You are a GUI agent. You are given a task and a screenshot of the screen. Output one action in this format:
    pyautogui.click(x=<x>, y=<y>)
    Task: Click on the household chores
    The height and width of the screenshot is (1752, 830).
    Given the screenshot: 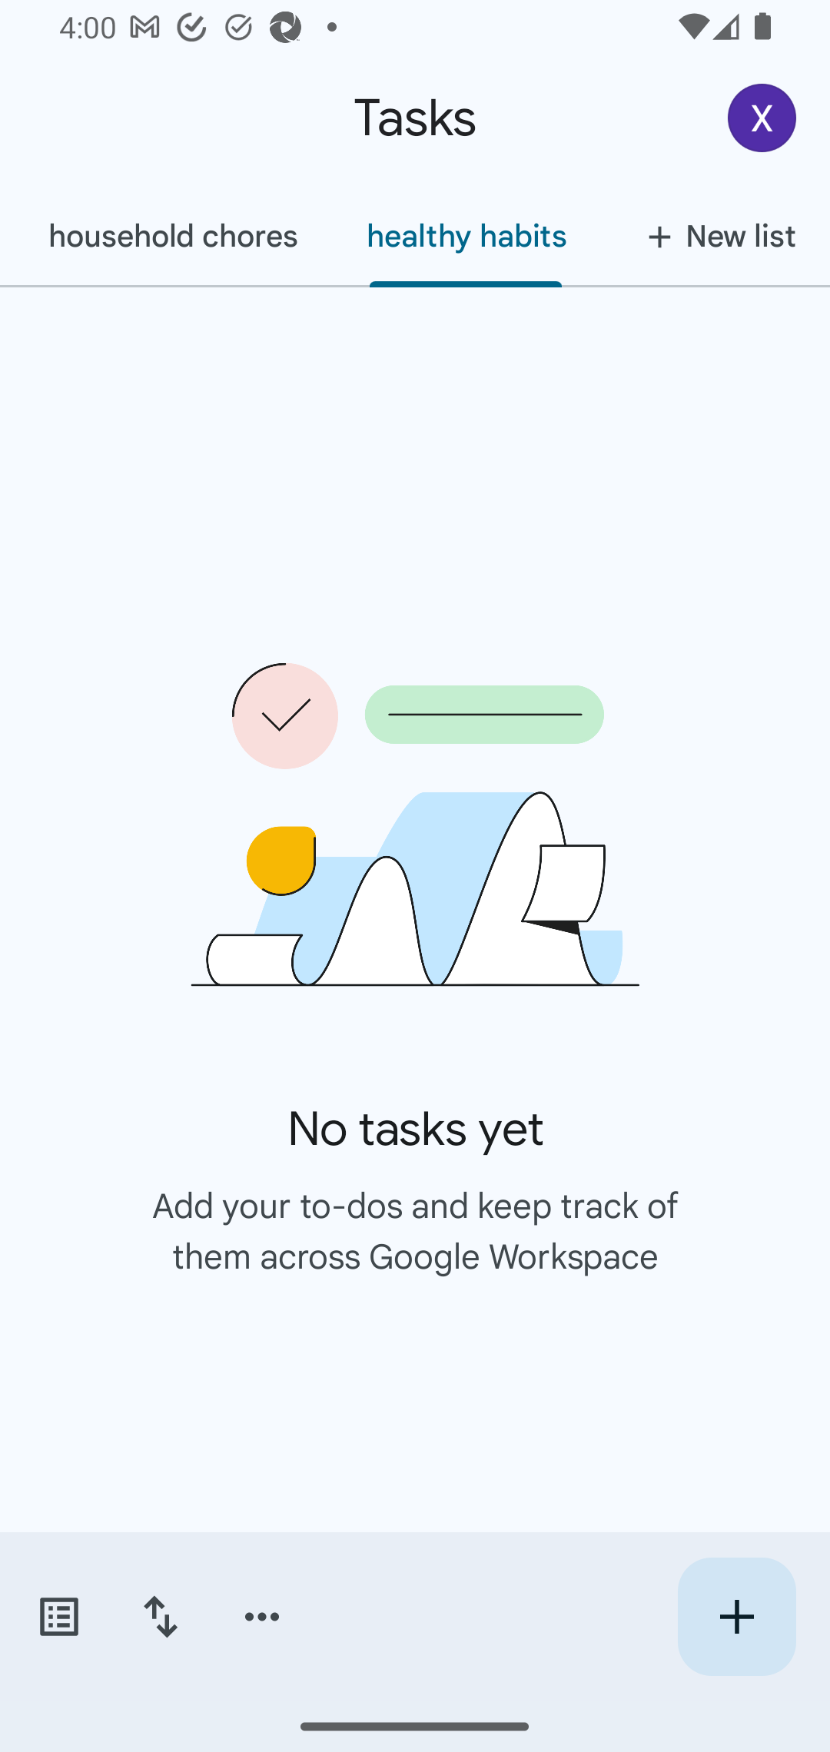 What is the action you would take?
    pyautogui.click(x=173, y=236)
    